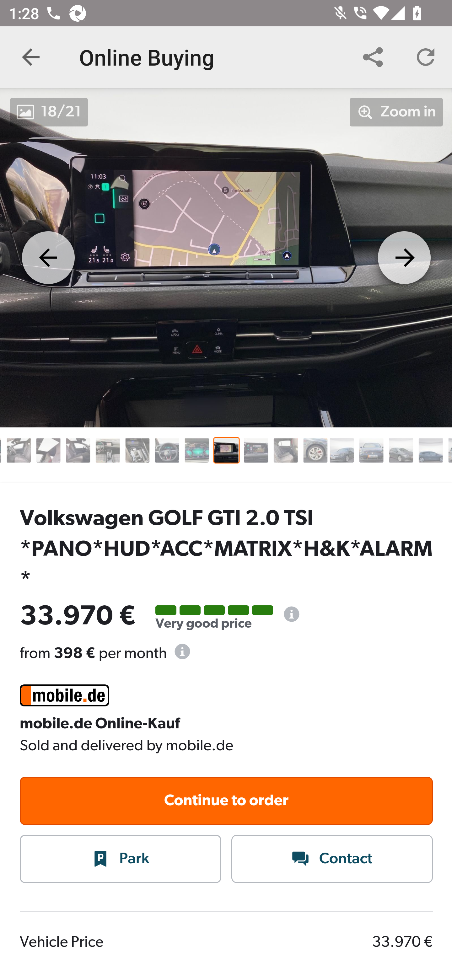 This screenshot has height=954, width=452. Describe the element at coordinates (373, 57) in the screenshot. I see `synchronize` at that location.